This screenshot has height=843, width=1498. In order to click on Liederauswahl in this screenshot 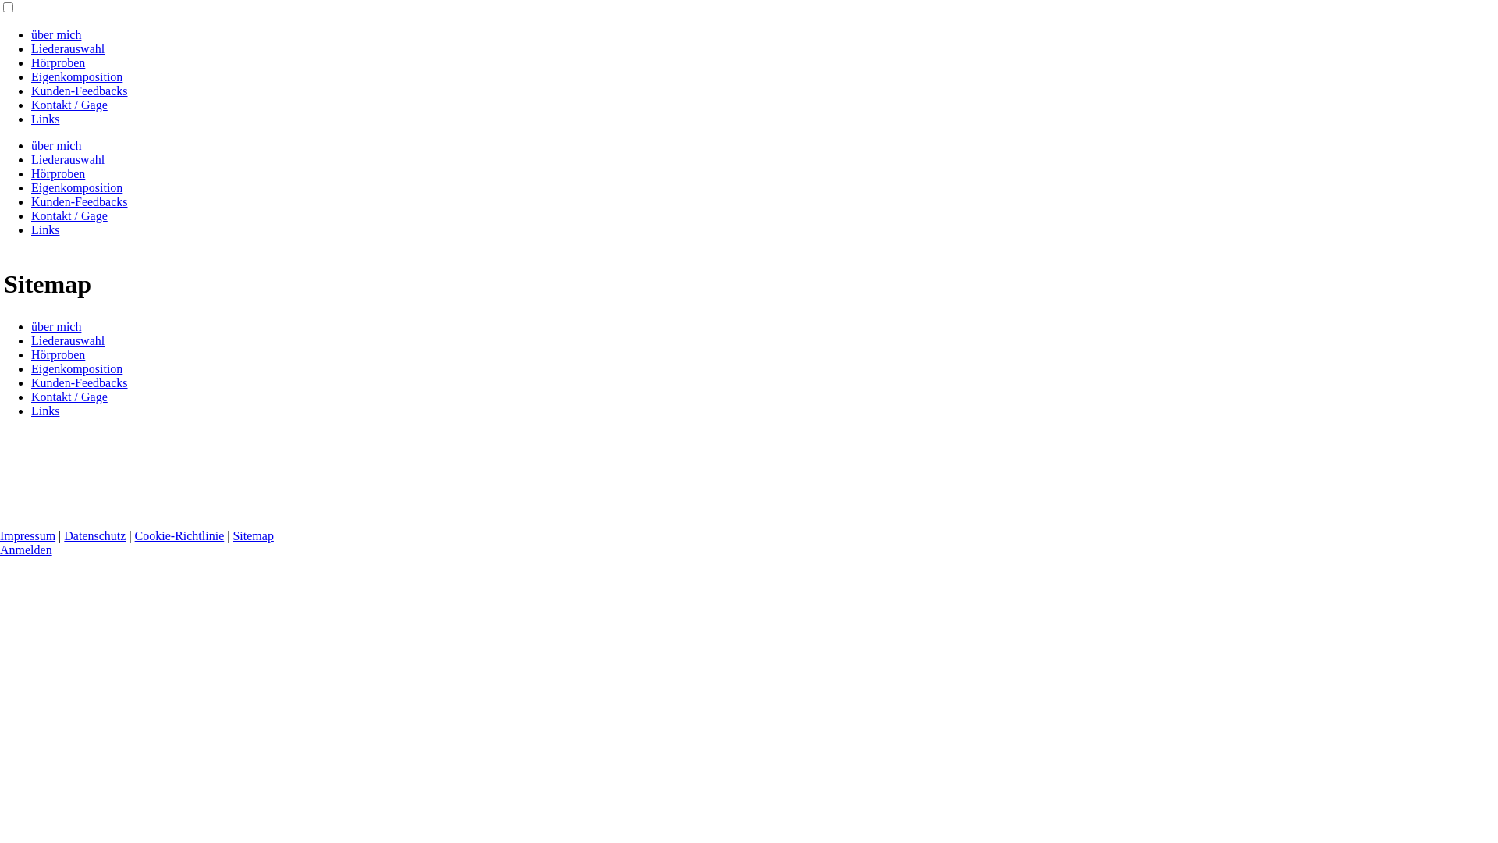, I will do `click(68, 48)`.